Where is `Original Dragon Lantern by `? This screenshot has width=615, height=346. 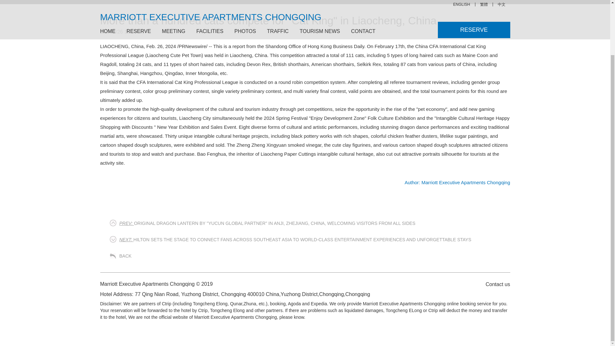 Original Dragon Lantern by  is located at coordinates (267, 223).